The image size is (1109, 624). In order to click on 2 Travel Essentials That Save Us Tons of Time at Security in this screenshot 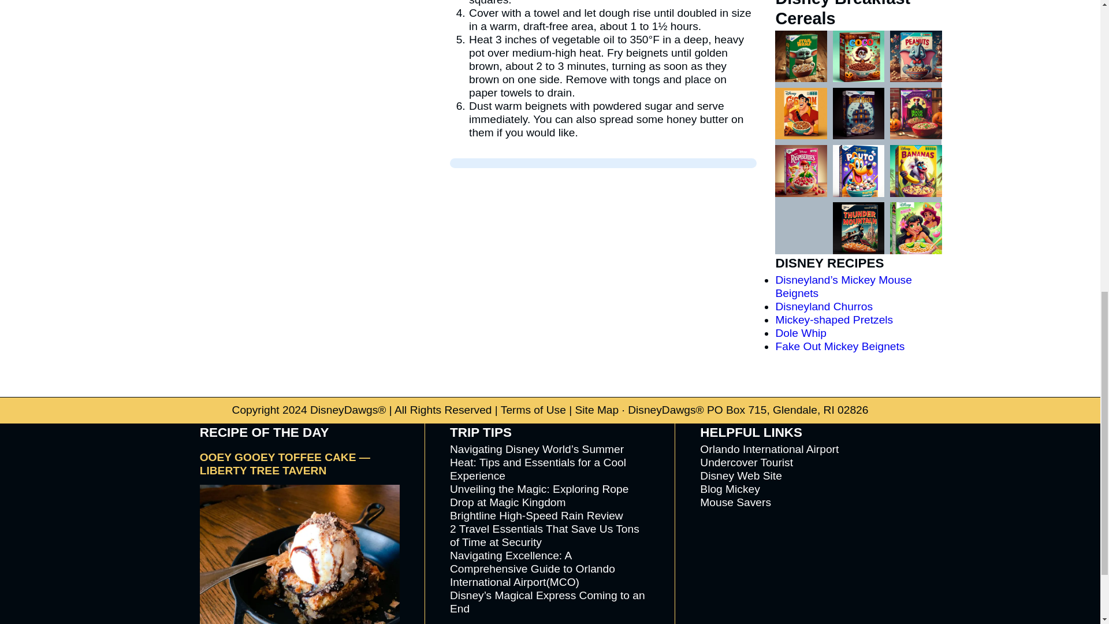, I will do `click(545, 536)`.